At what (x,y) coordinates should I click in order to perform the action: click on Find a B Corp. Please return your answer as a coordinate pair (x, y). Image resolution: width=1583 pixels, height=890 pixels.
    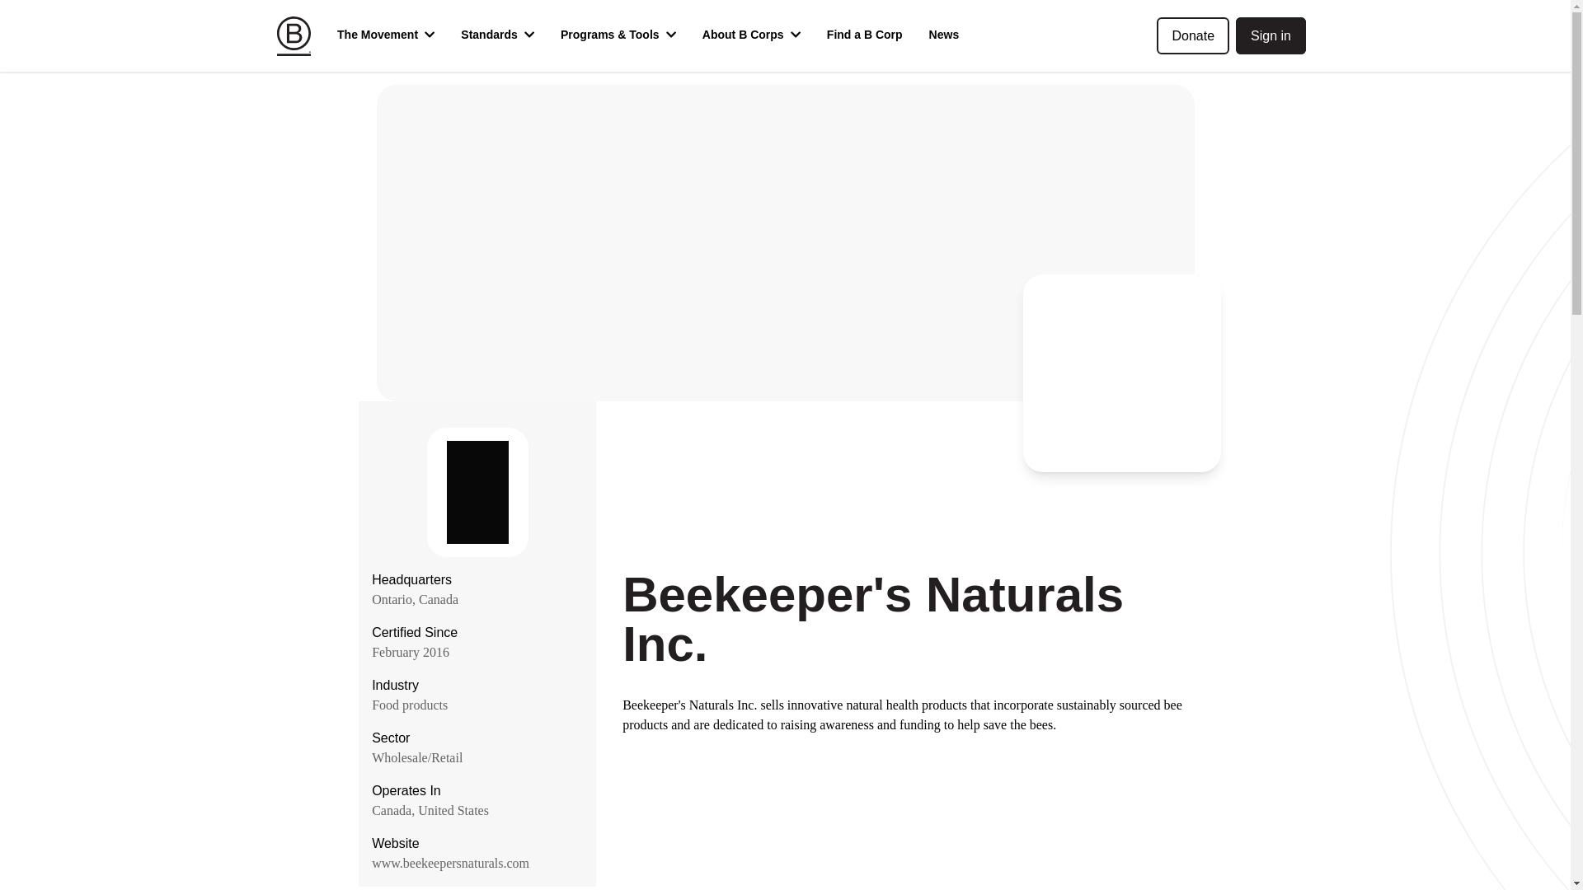
    Looking at the image, I should click on (864, 36).